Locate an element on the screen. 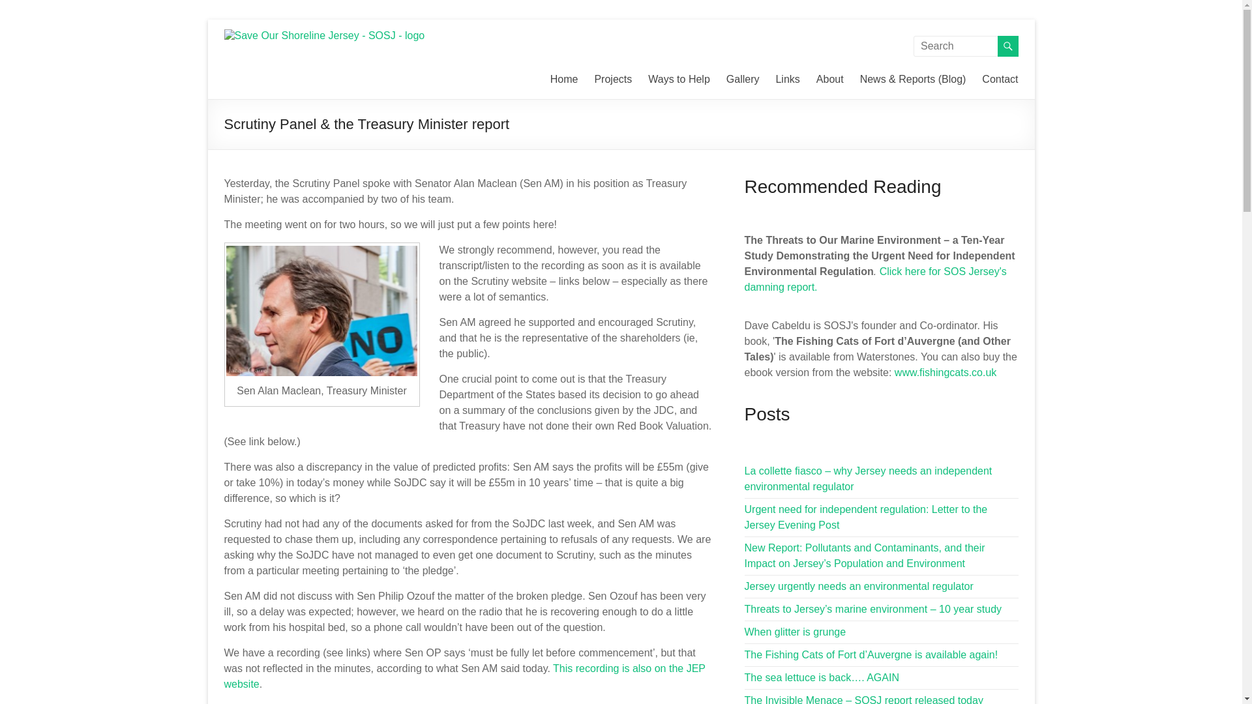  About is located at coordinates (829, 80).